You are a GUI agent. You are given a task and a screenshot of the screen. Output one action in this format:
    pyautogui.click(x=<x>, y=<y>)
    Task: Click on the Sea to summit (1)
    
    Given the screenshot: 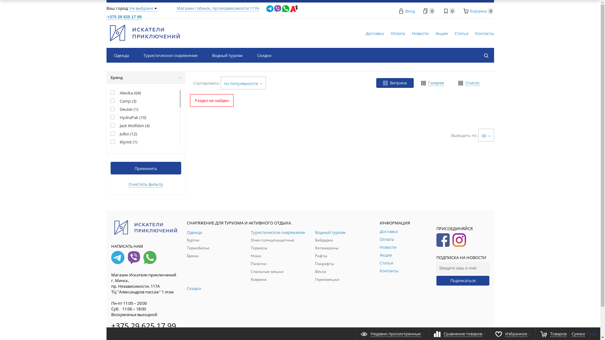 What is the action you would take?
    pyautogui.click(x=131, y=175)
    